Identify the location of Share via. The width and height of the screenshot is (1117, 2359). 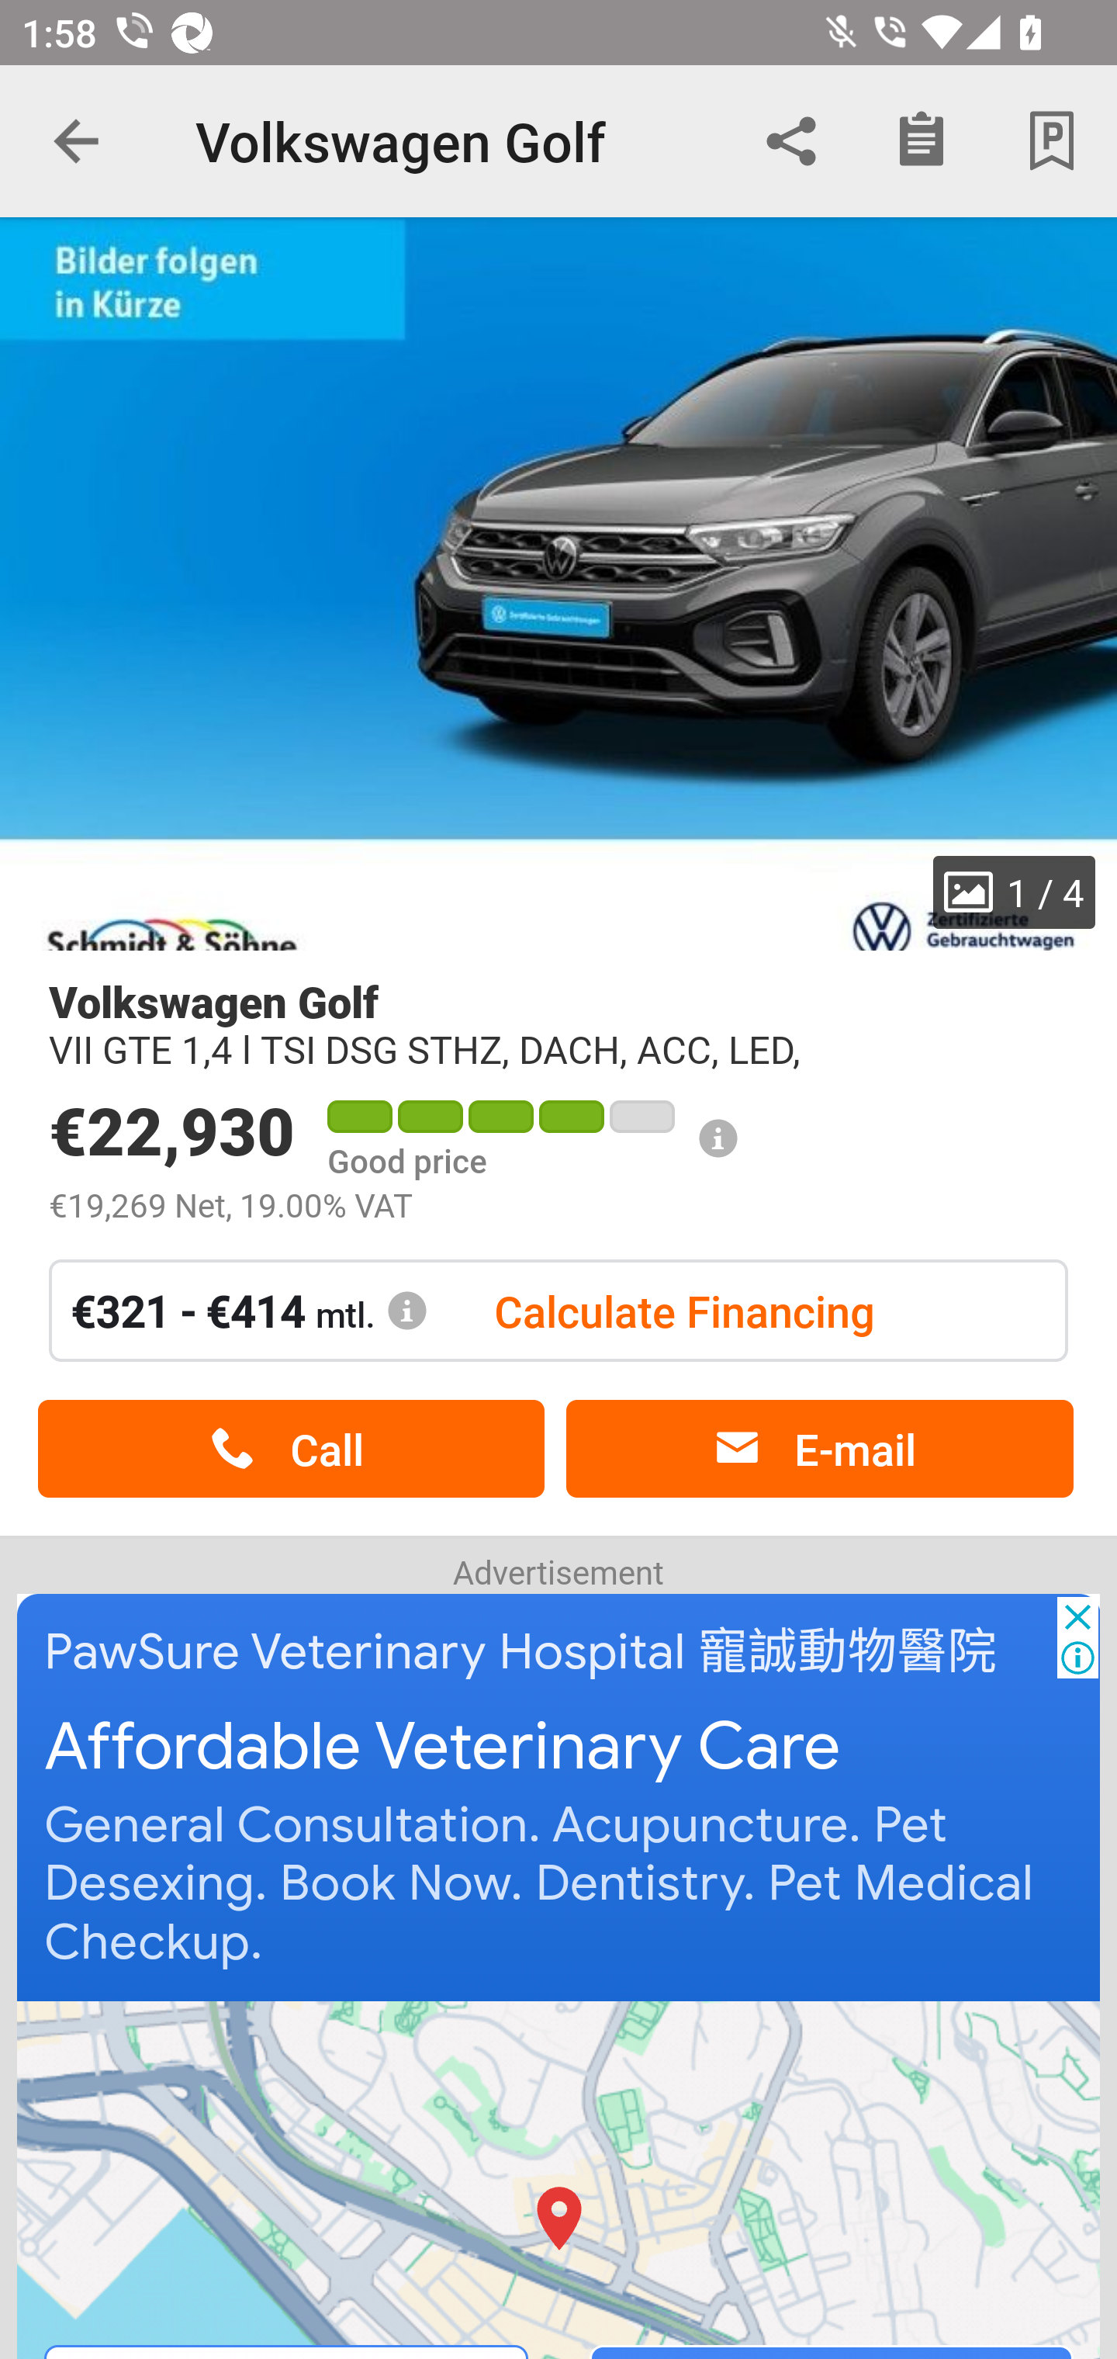
(791, 141).